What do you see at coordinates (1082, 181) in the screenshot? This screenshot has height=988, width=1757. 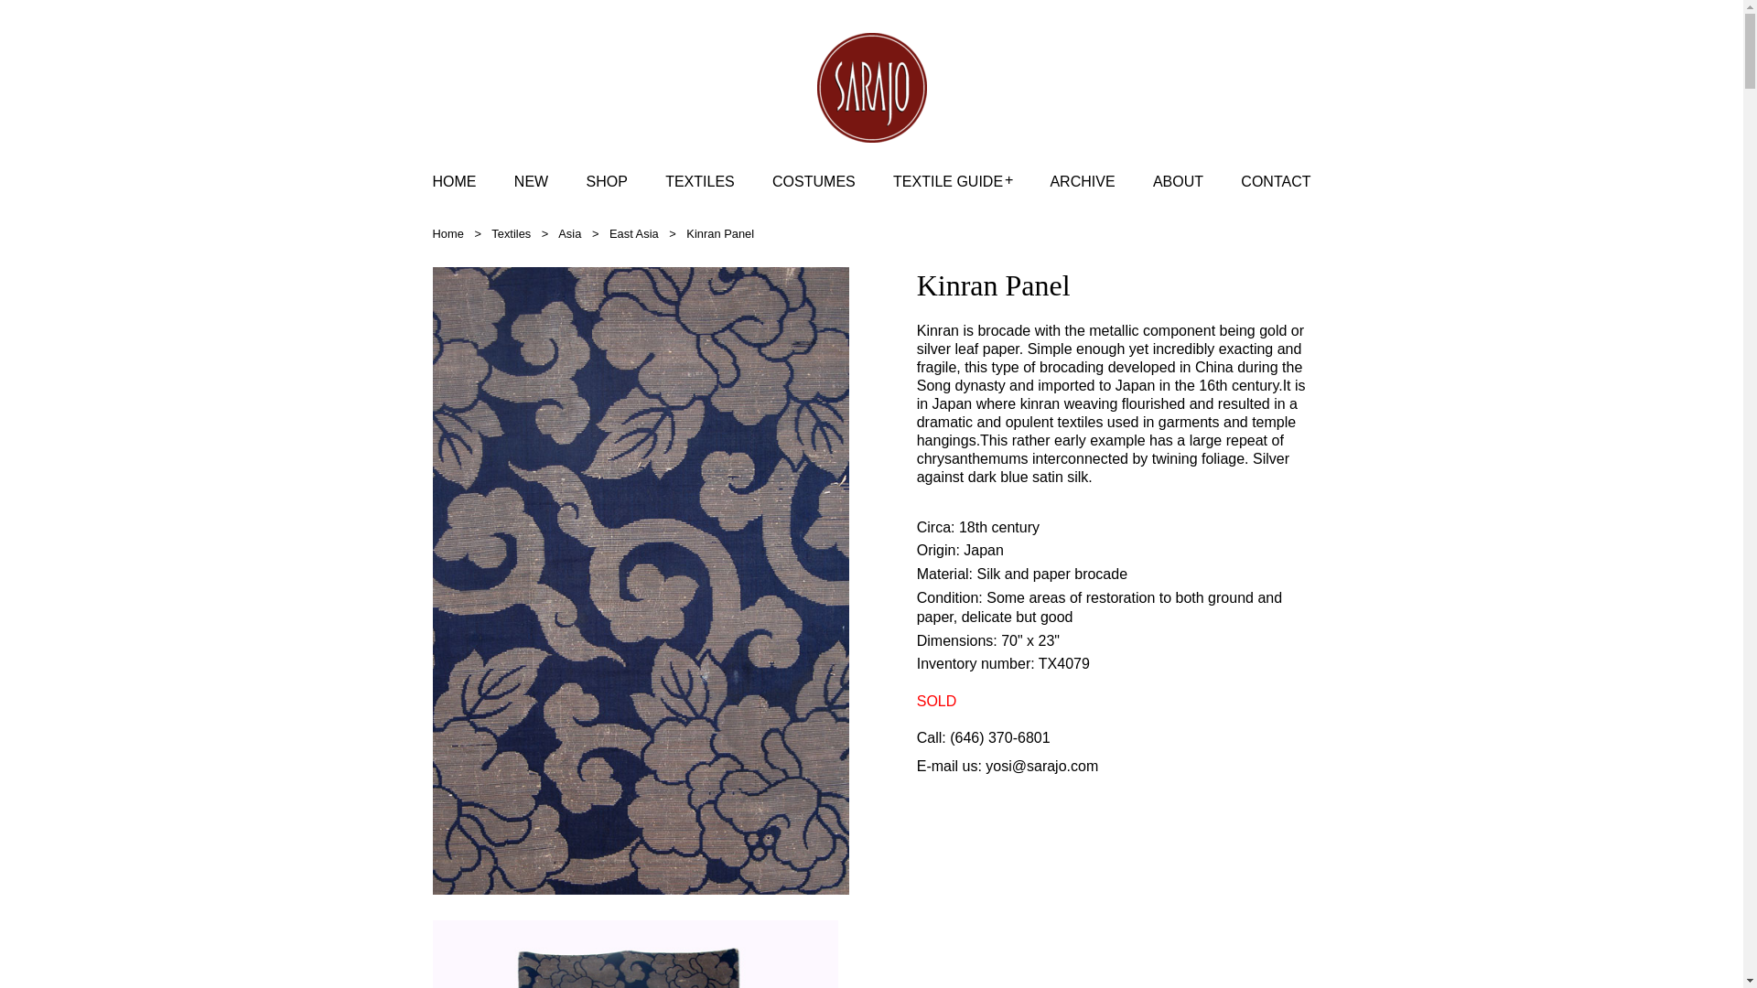 I see `ARCHIVE` at bounding box center [1082, 181].